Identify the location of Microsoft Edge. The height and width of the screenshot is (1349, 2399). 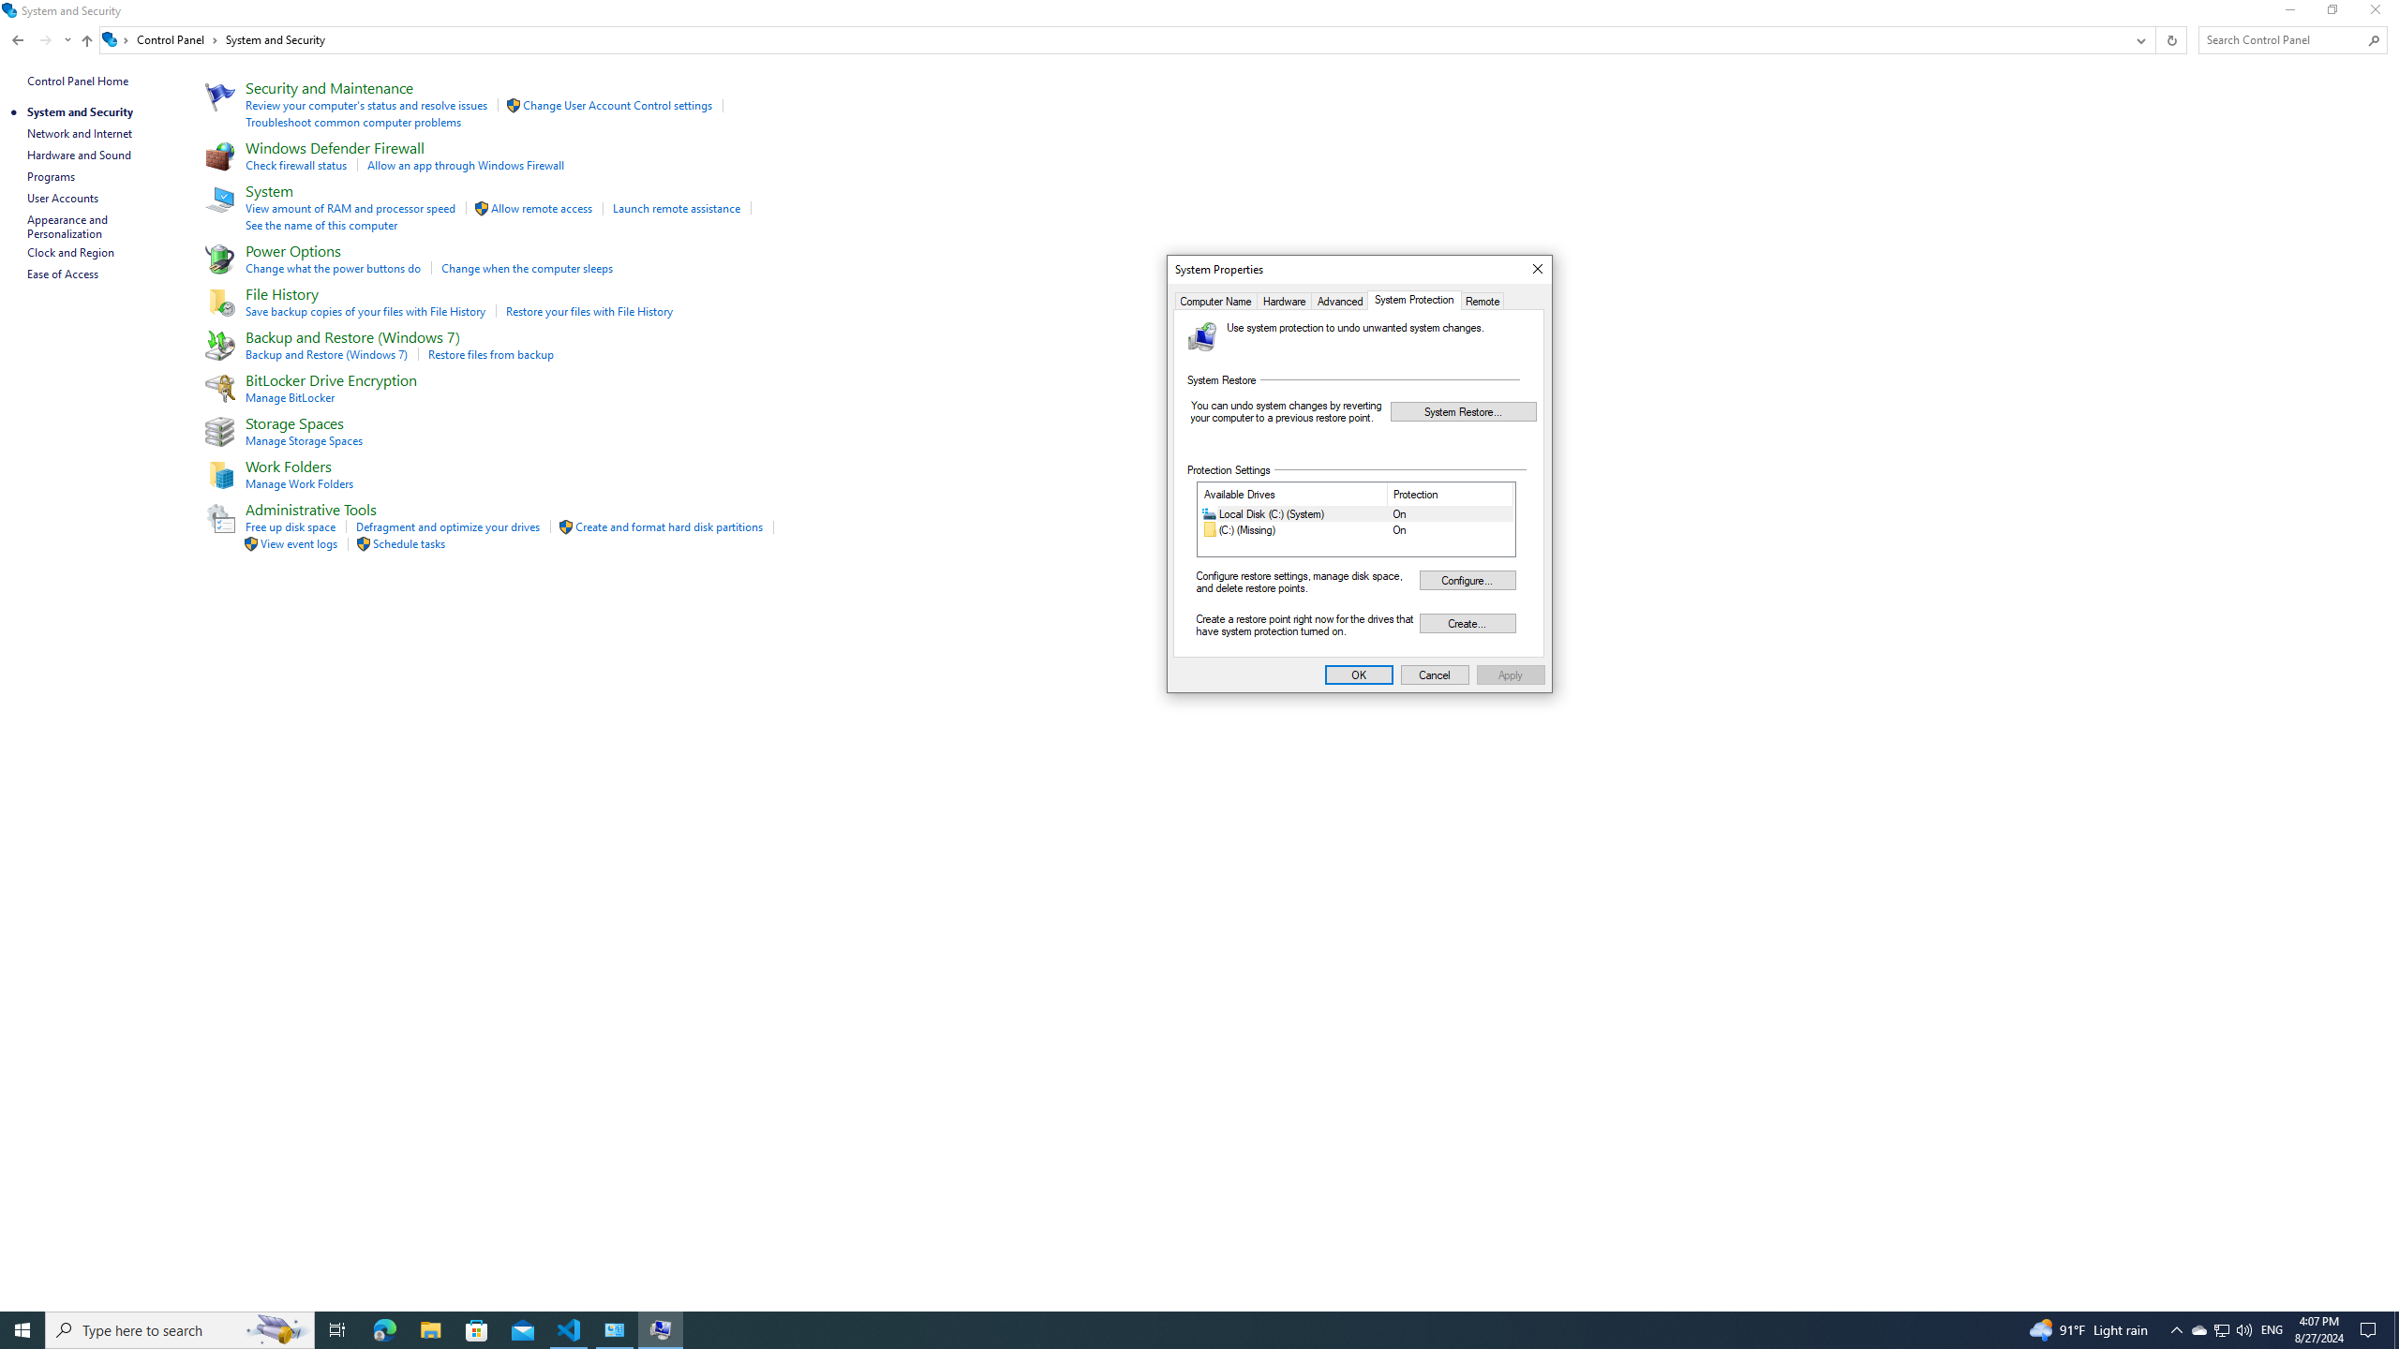
(1466, 622).